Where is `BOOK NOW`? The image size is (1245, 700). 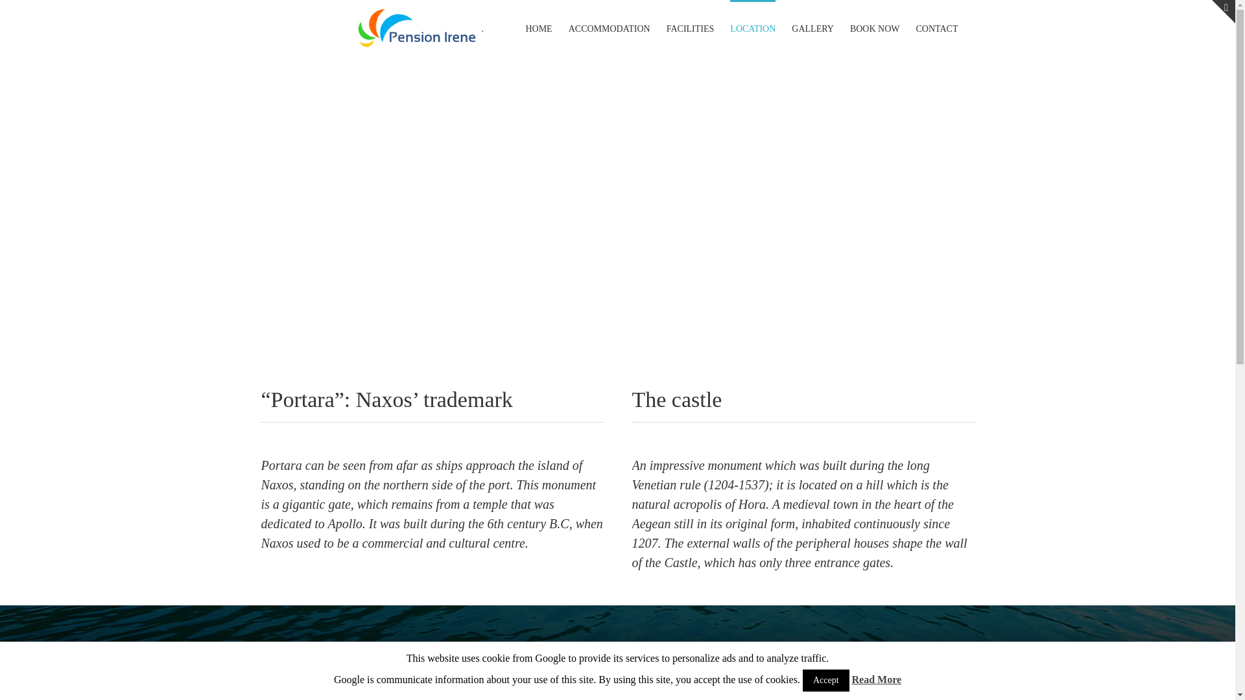
BOOK NOW is located at coordinates (875, 28).